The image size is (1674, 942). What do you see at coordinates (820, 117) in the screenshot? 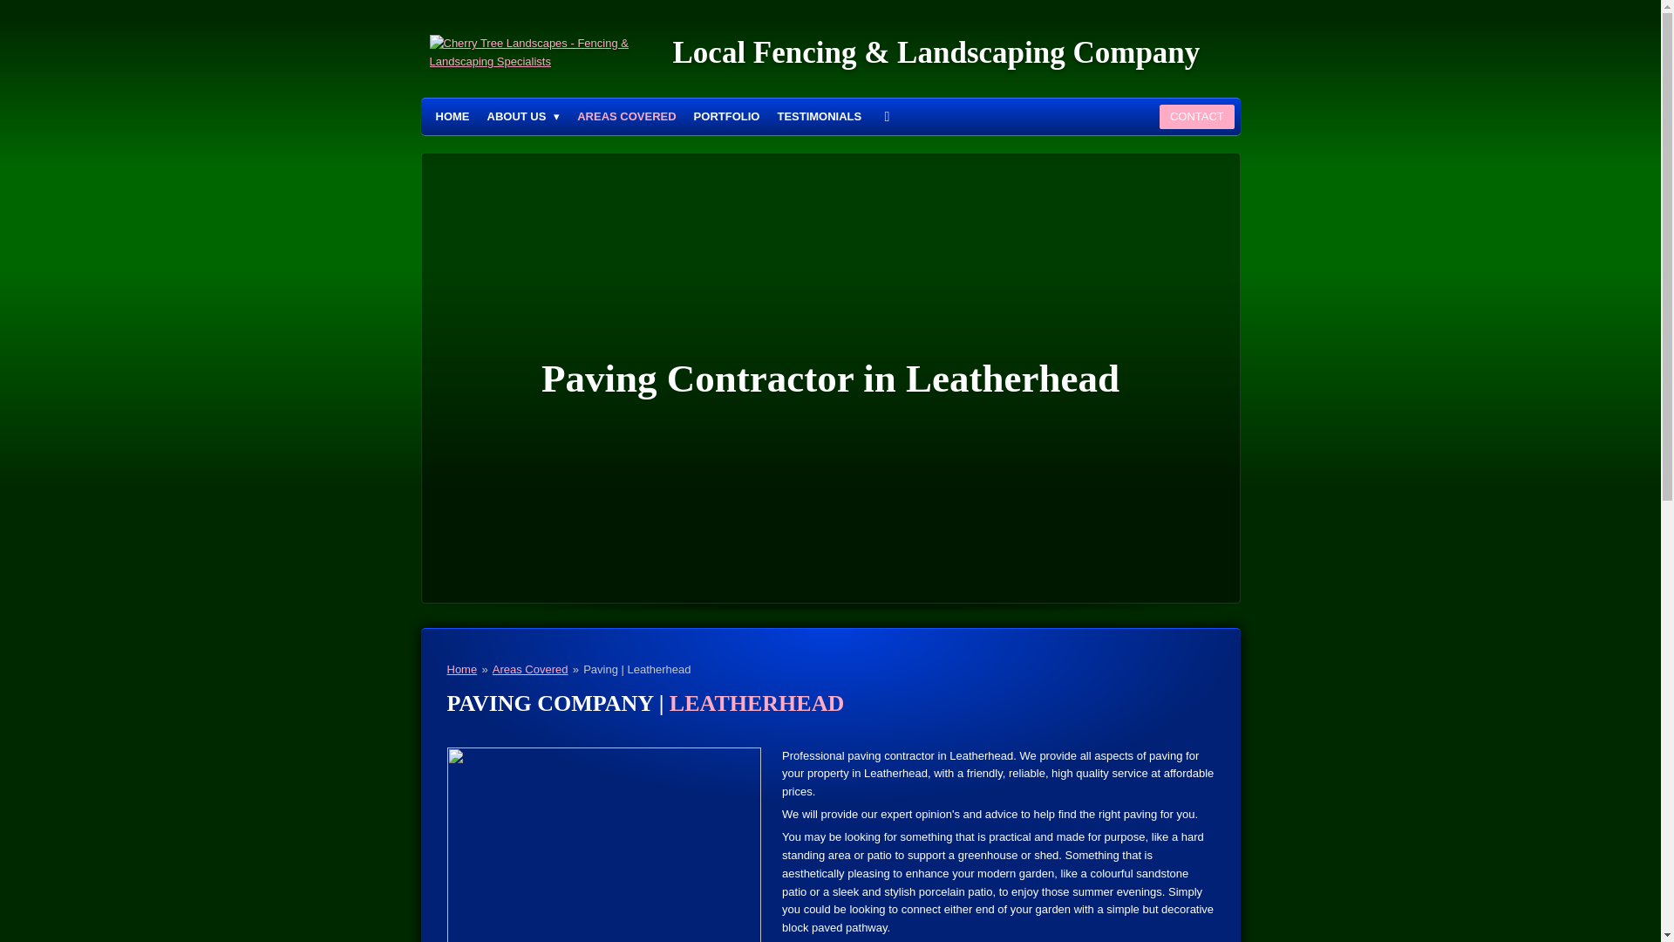
I see `TESTIMONIALS` at bounding box center [820, 117].